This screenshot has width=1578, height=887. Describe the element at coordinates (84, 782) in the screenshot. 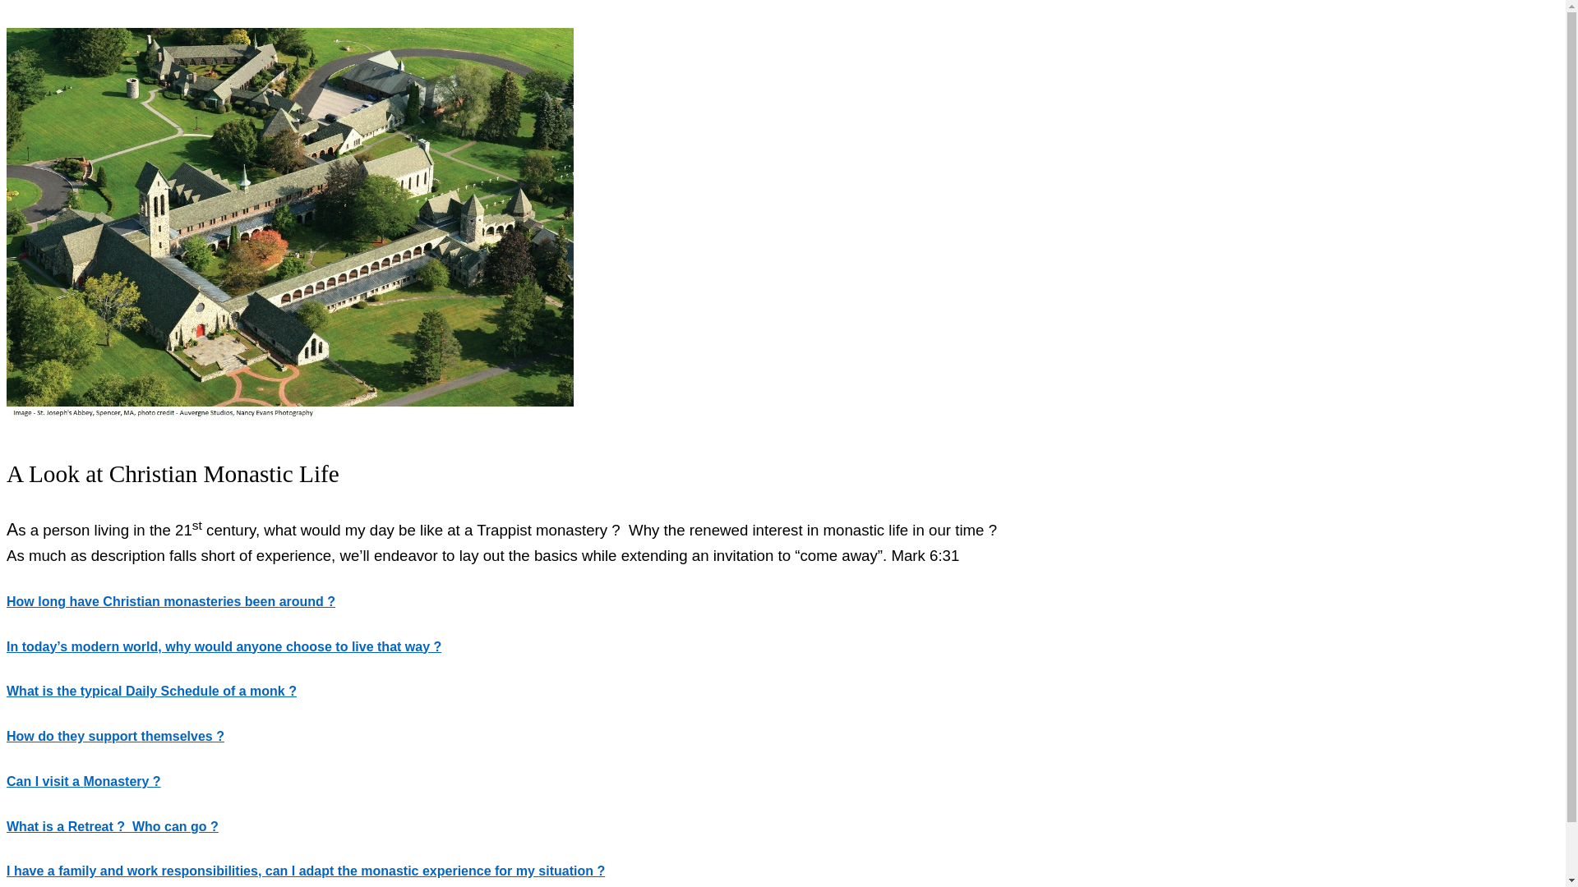

I see `Can I visit a Monastery ?` at that location.